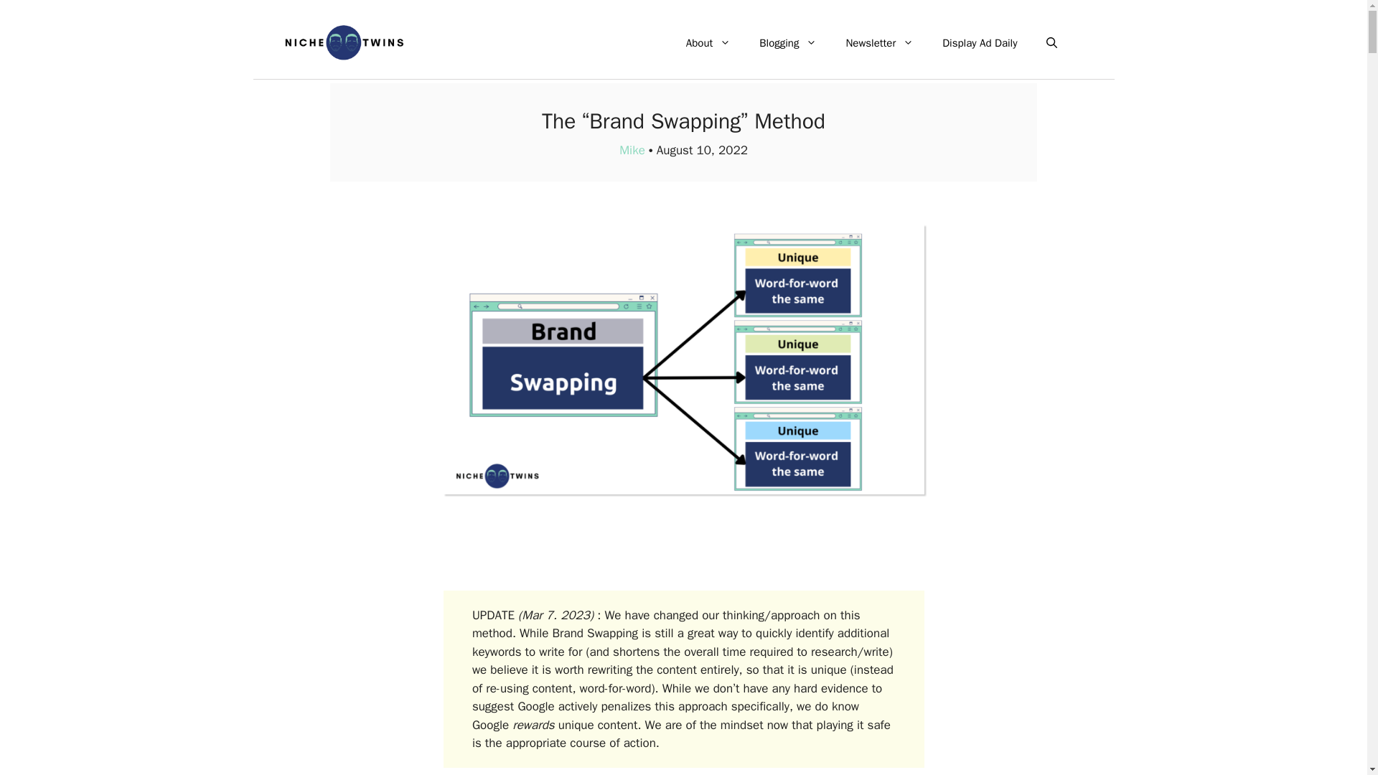 The image size is (1378, 775). Describe the element at coordinates (708, 43) in the screenshot. I see `About` at that location.